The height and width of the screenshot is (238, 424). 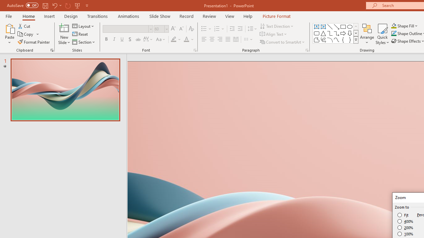 I want to click on Connector: Elbow Arrow, so click(x=337, y=33).